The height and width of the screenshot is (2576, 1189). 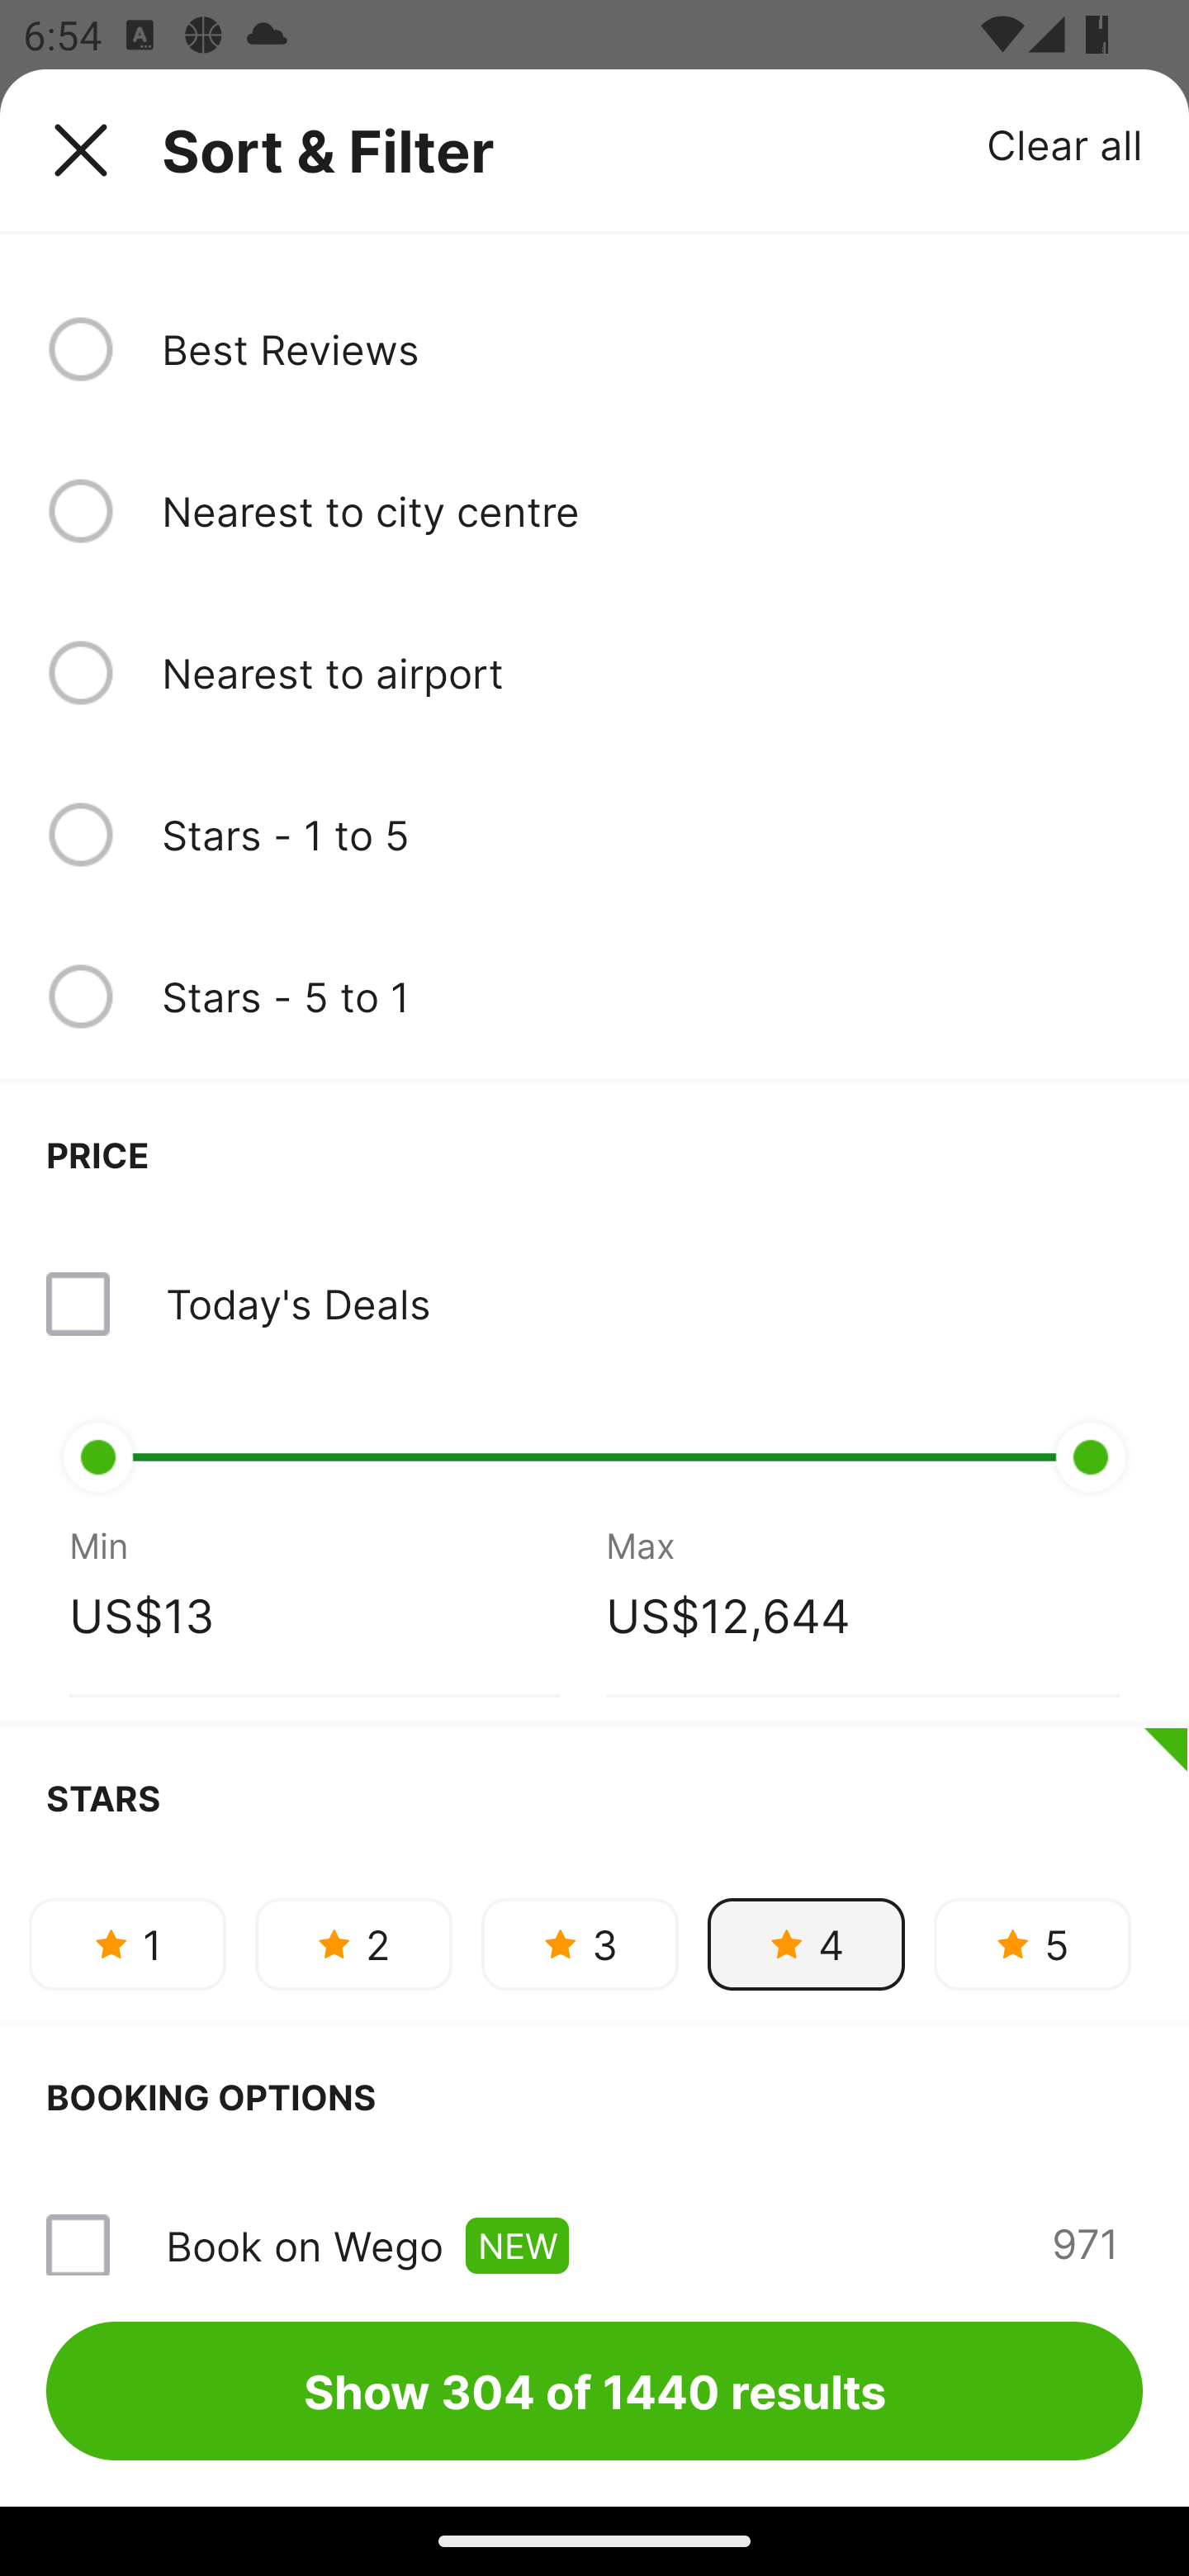 I want to click on Stars - 1 to 5, so click(x=651, y=834).